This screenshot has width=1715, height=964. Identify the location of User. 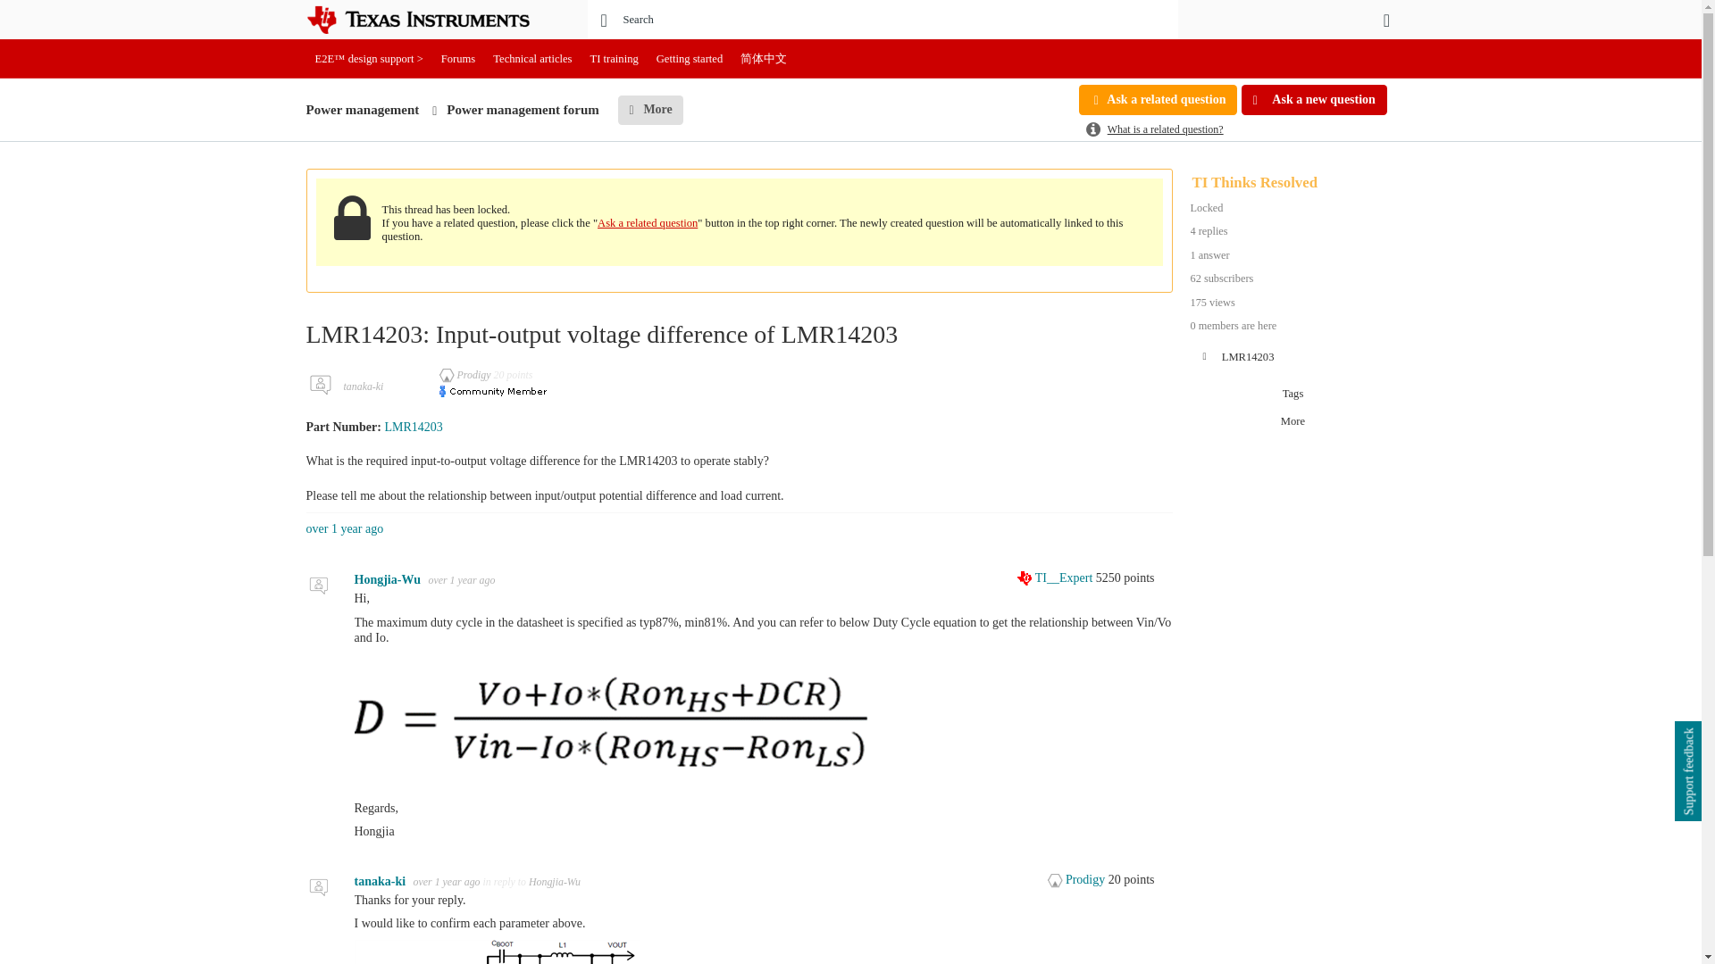
(1386, 20).